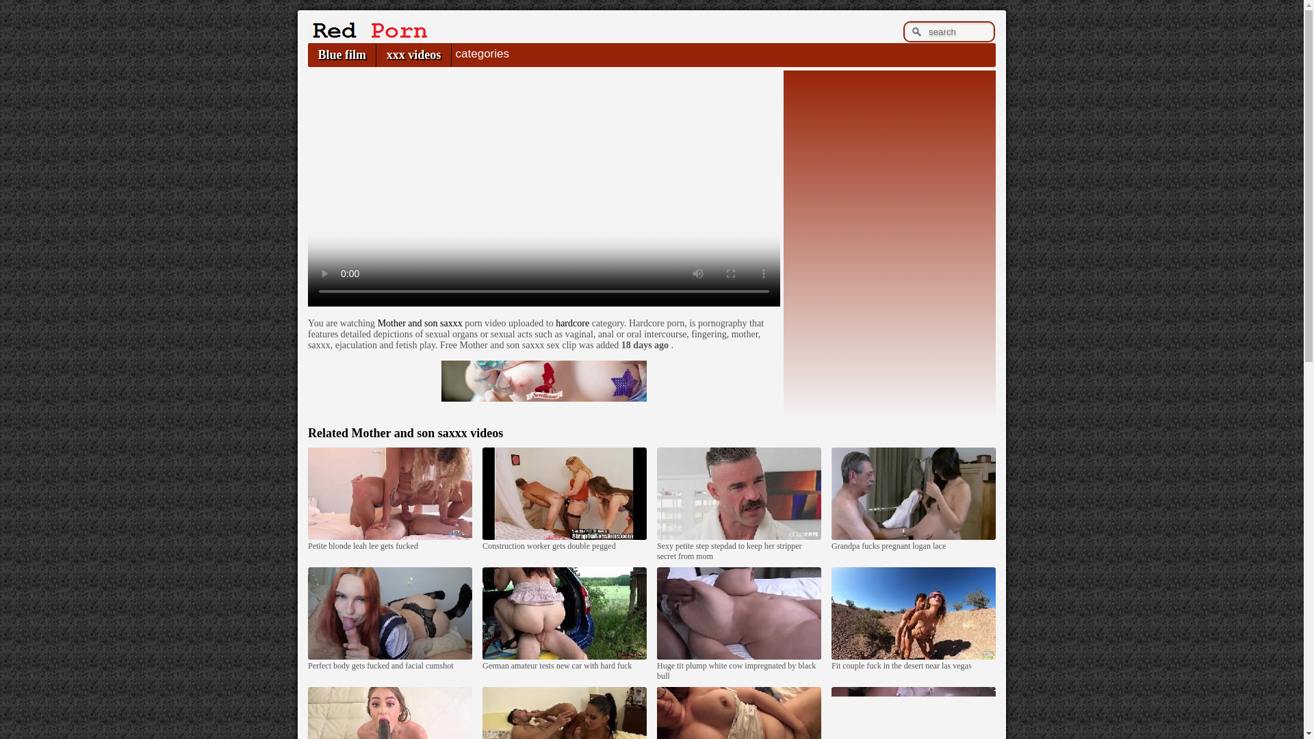 Image resolution: width=1314 pixels, height=739 pixels. What do you see at coordinates (368, 36) in the screenshot?
I see `Indian Porn` at bounding box center [368, 36].